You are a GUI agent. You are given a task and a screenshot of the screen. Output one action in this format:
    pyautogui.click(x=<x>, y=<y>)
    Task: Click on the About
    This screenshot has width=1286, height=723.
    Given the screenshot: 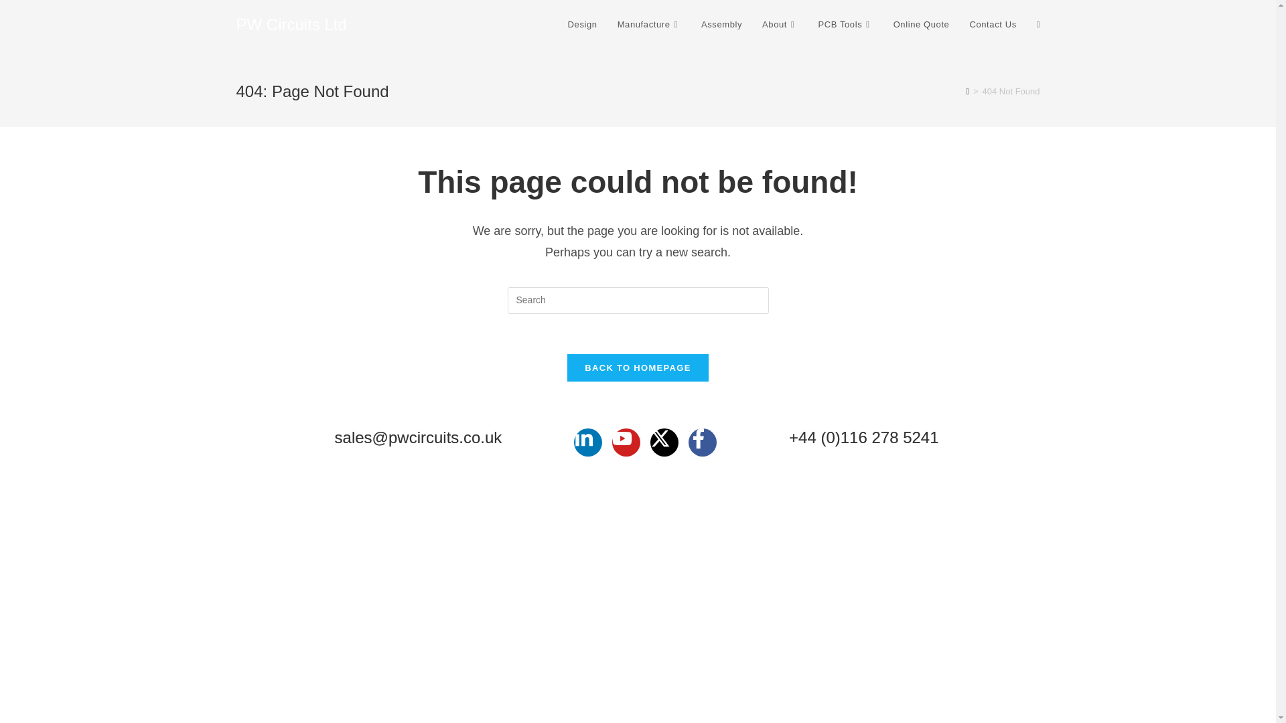 What is the action you would take?
    pyautogui.click(x=780, y=25)
    